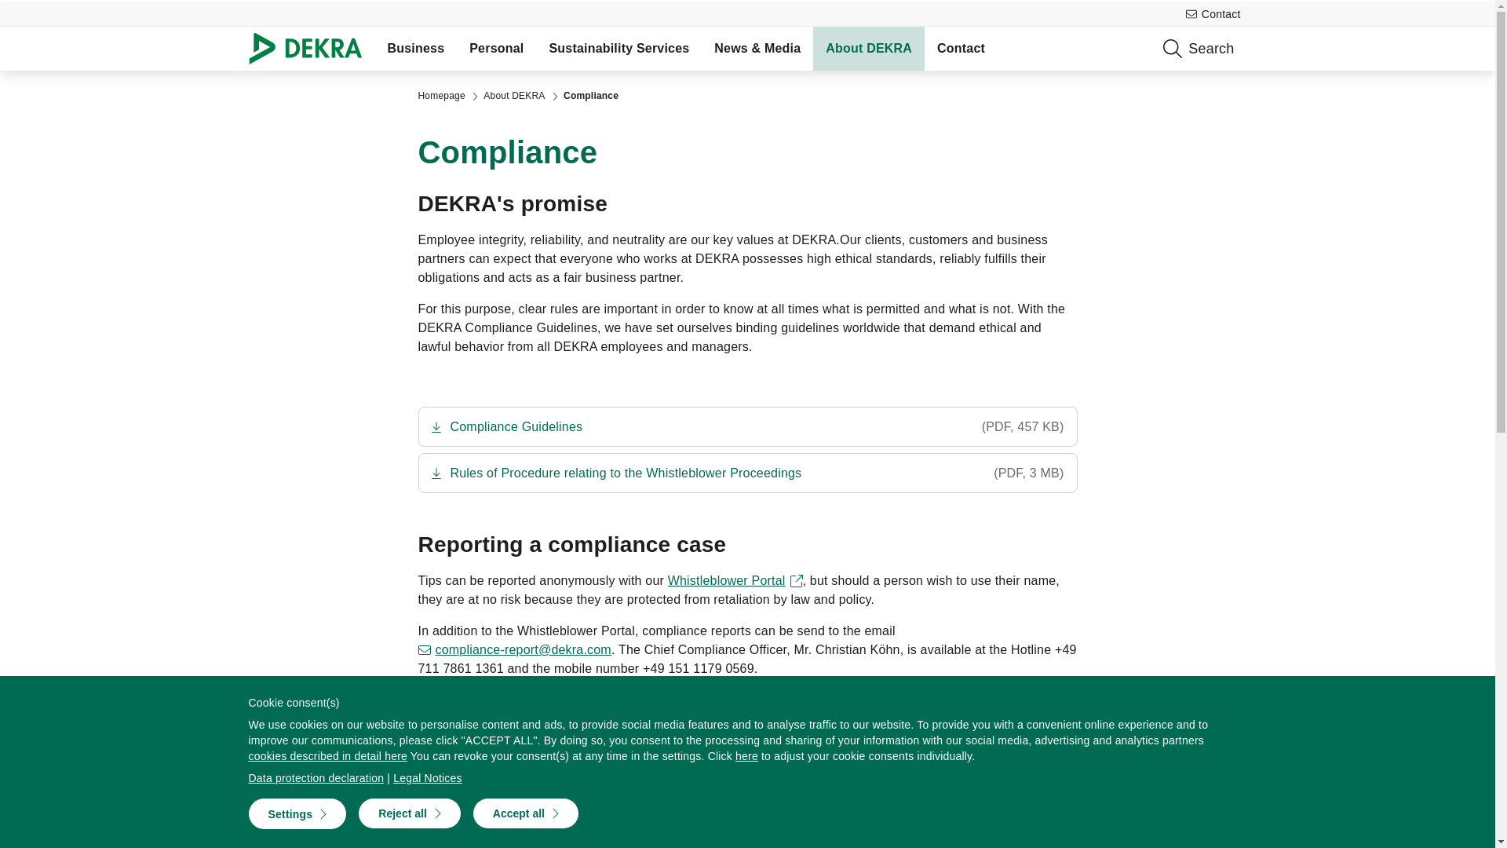 This screenshot has width=1507, height=848. Describe the element at coordinates (1286, 48) in the screenshot. I see `Search` at that location.